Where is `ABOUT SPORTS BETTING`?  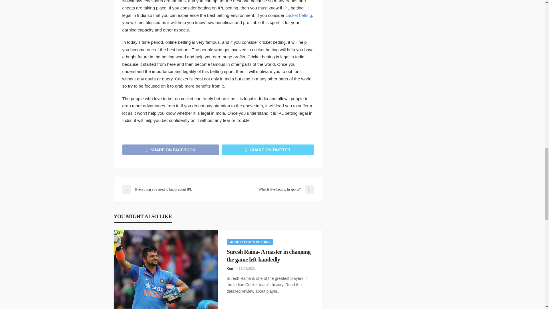
ABOUT SPORTS BETTING is located at coordinates (249, 242).